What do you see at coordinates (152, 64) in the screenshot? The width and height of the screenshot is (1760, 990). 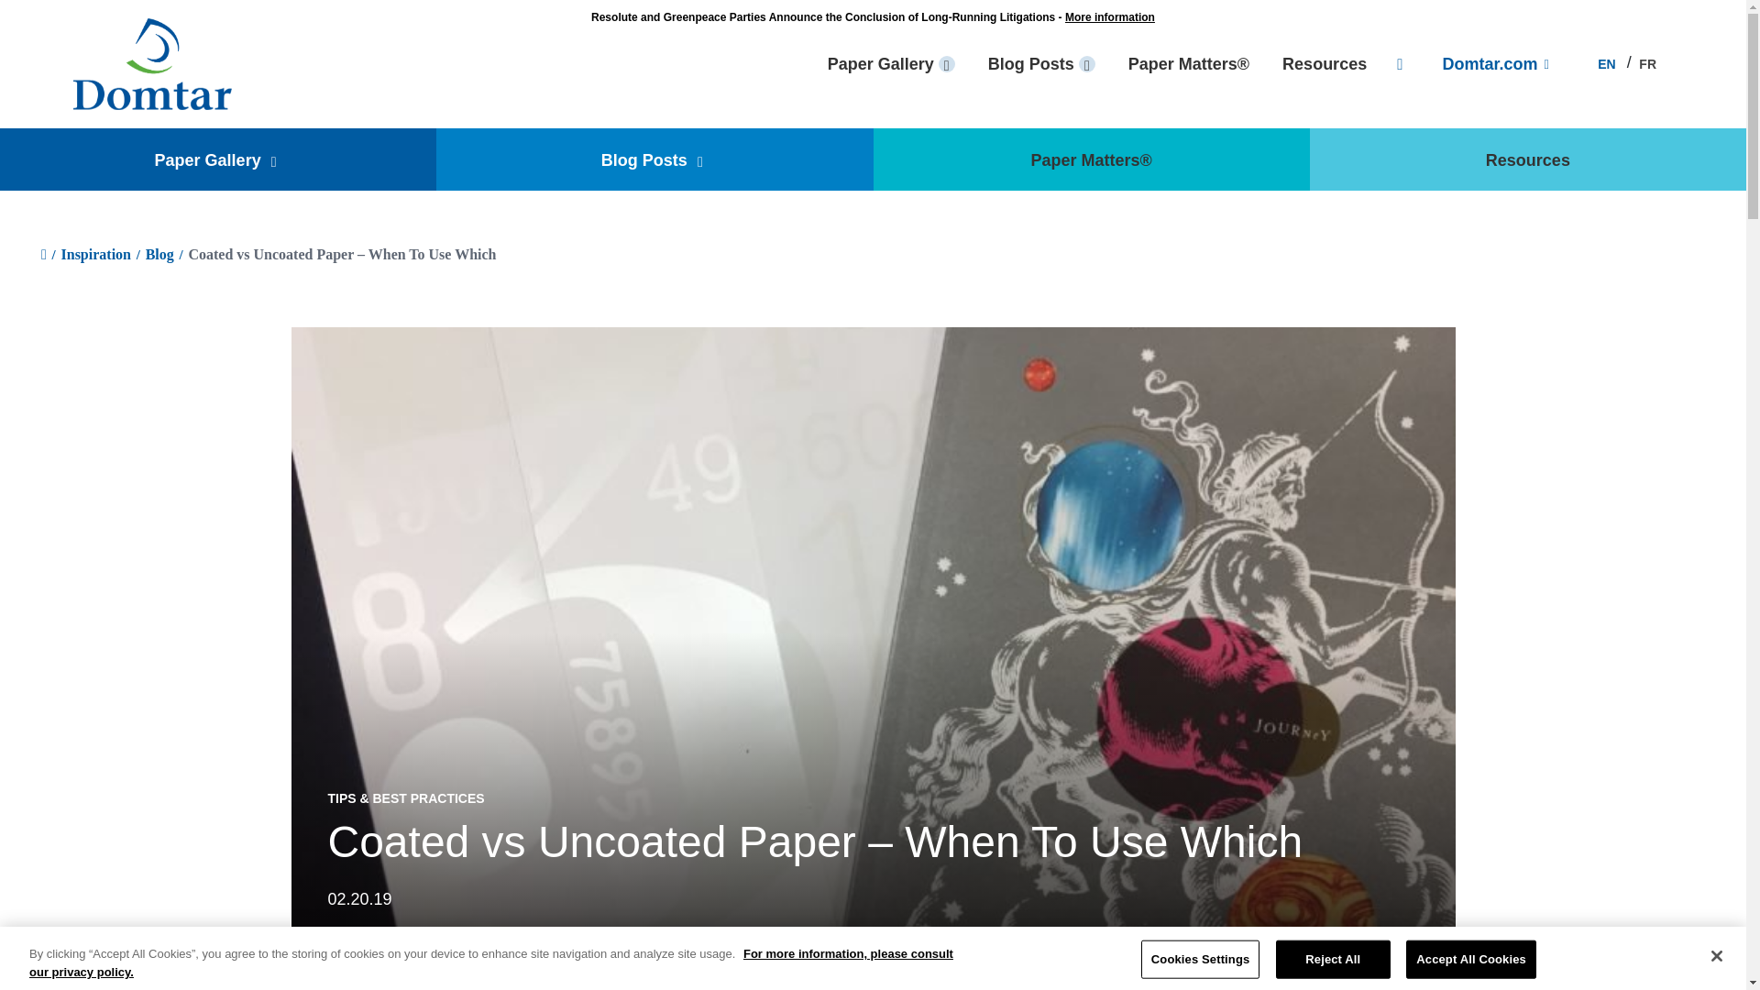 I see `Domtar.com` at bounding box center [152, 64].